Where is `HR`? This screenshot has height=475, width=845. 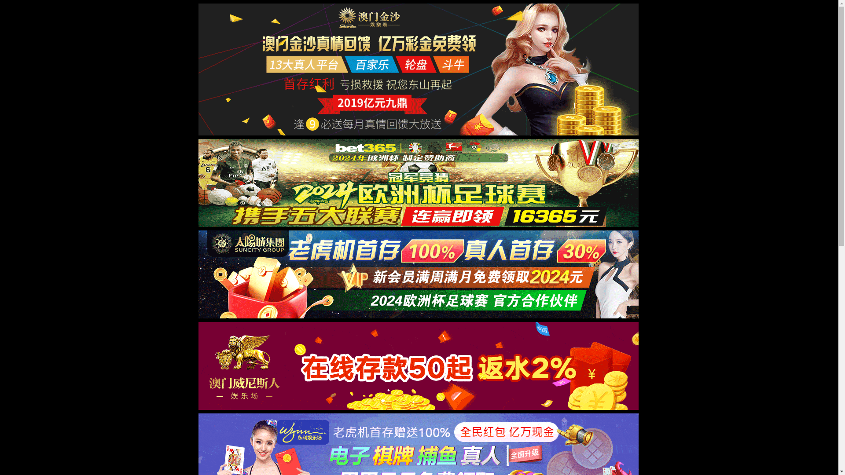
HR is located at coordinates (659, 18).